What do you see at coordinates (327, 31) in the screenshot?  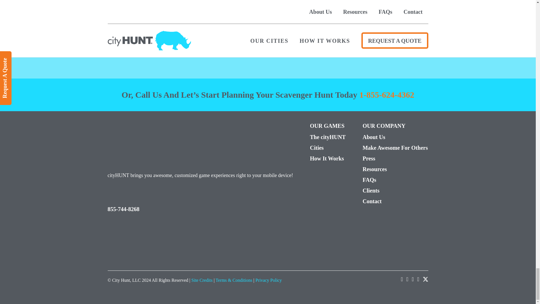 I see `Let's Get Started` at bounding box center [327, 31].